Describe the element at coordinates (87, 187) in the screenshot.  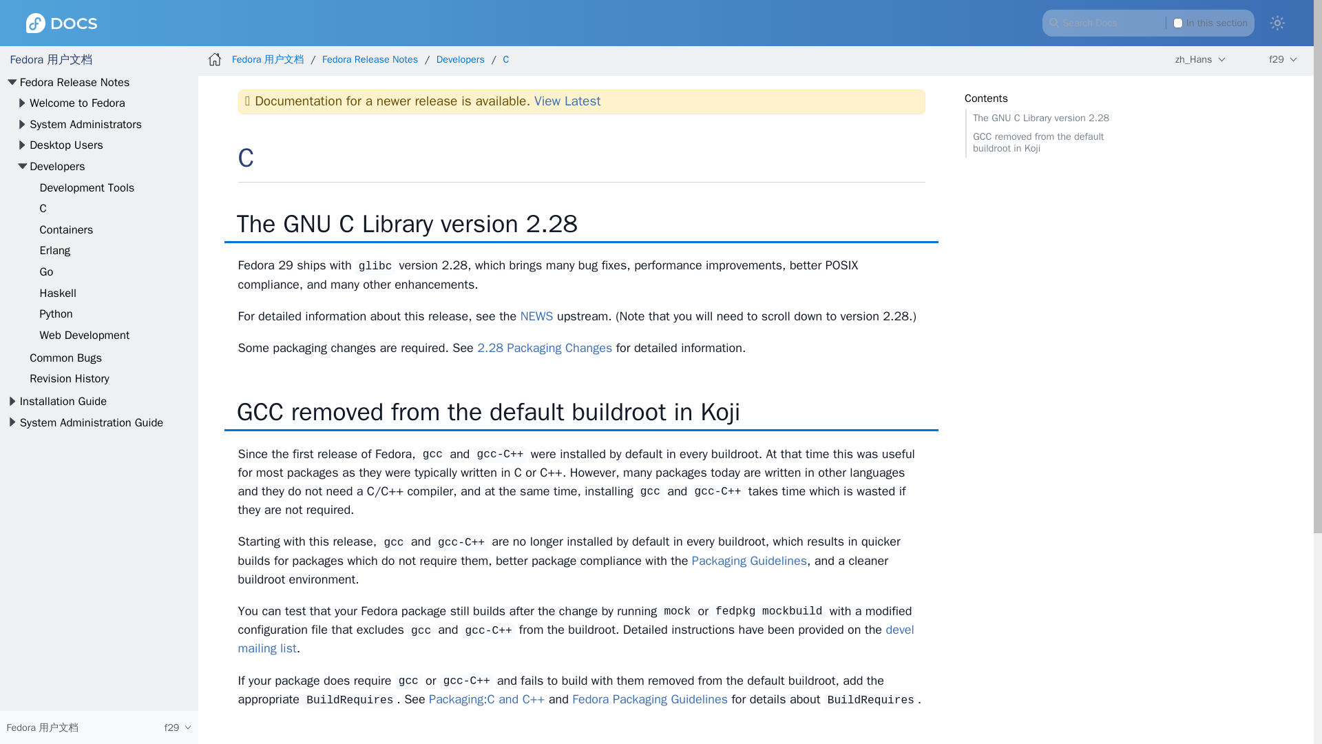
I see `Development Tools` at that location.